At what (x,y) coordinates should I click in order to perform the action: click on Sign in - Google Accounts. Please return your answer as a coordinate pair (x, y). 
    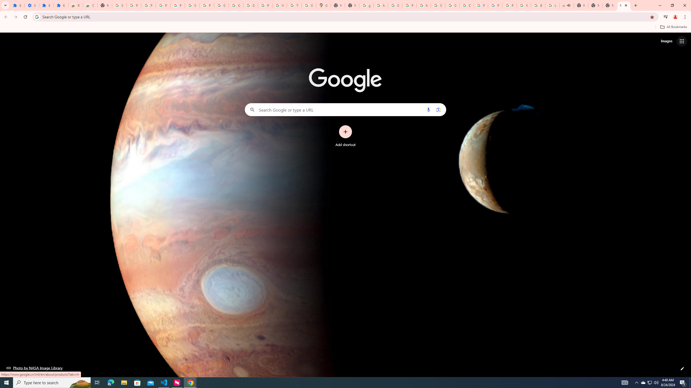
    Looking at the image, I should click on (119, 5).